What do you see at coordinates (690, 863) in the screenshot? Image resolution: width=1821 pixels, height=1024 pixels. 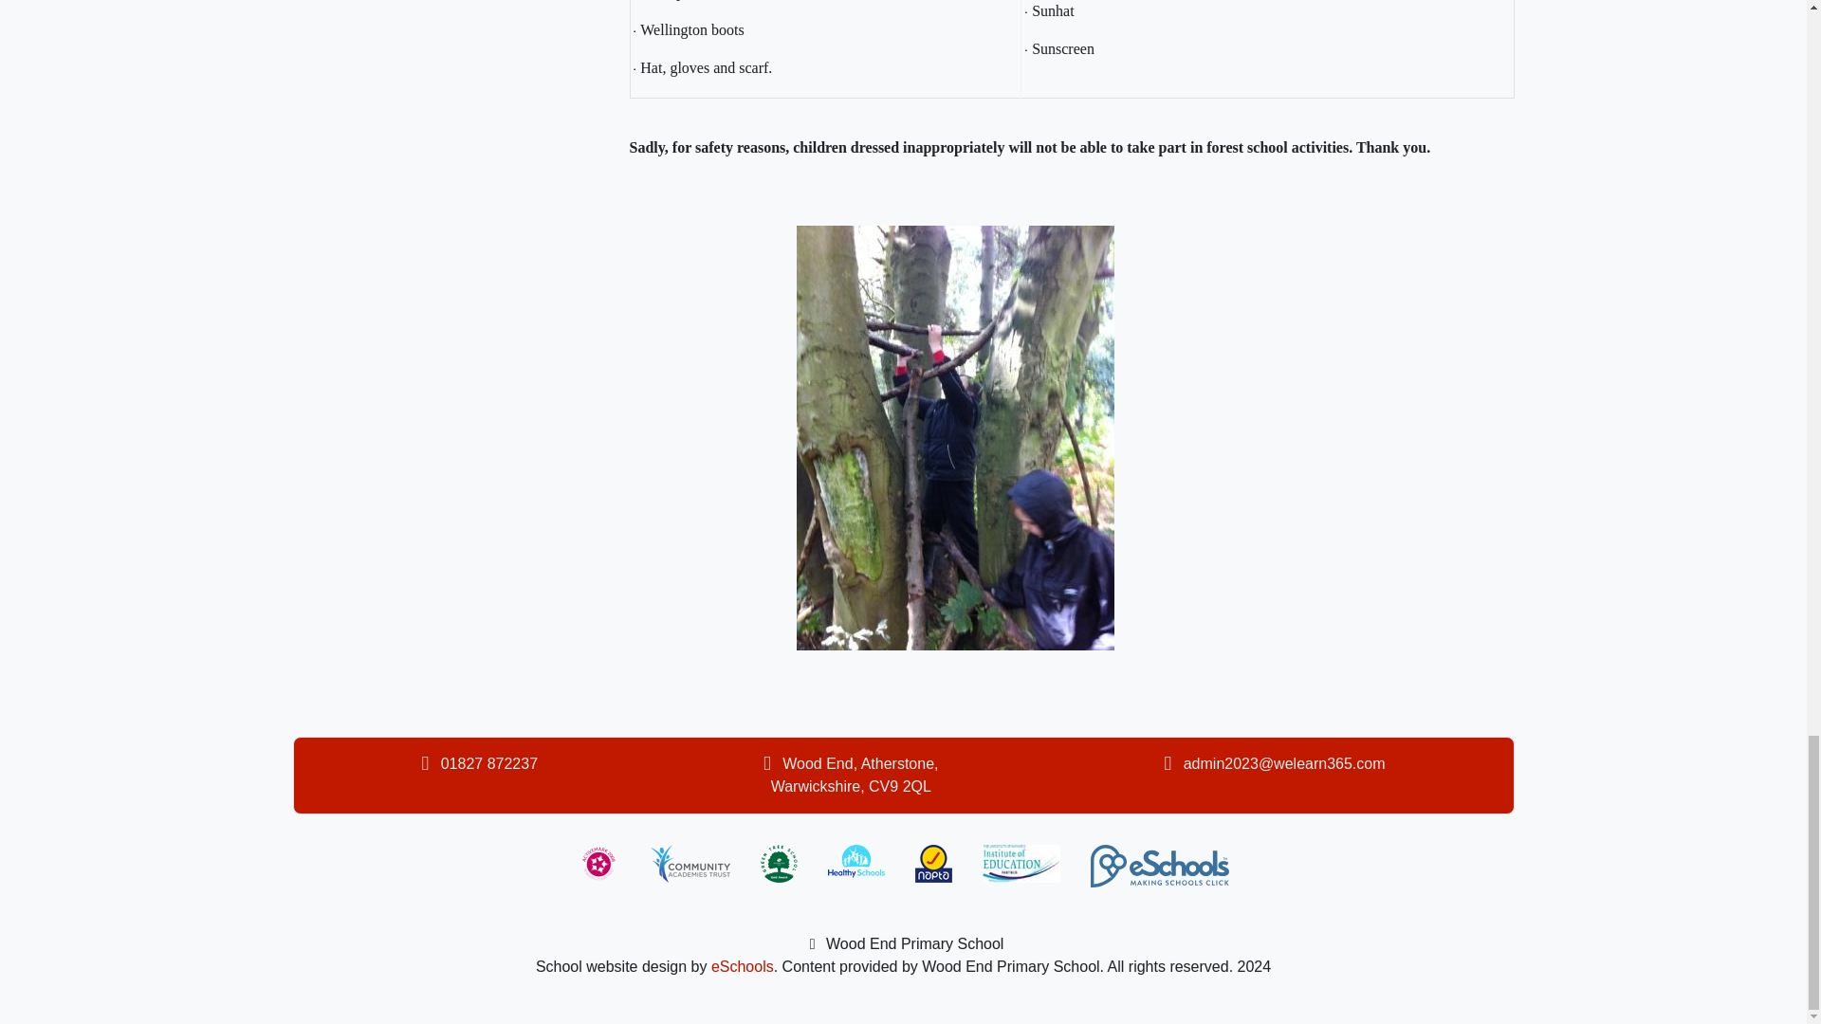 I see `CAT` at bounding box center [690, 863].